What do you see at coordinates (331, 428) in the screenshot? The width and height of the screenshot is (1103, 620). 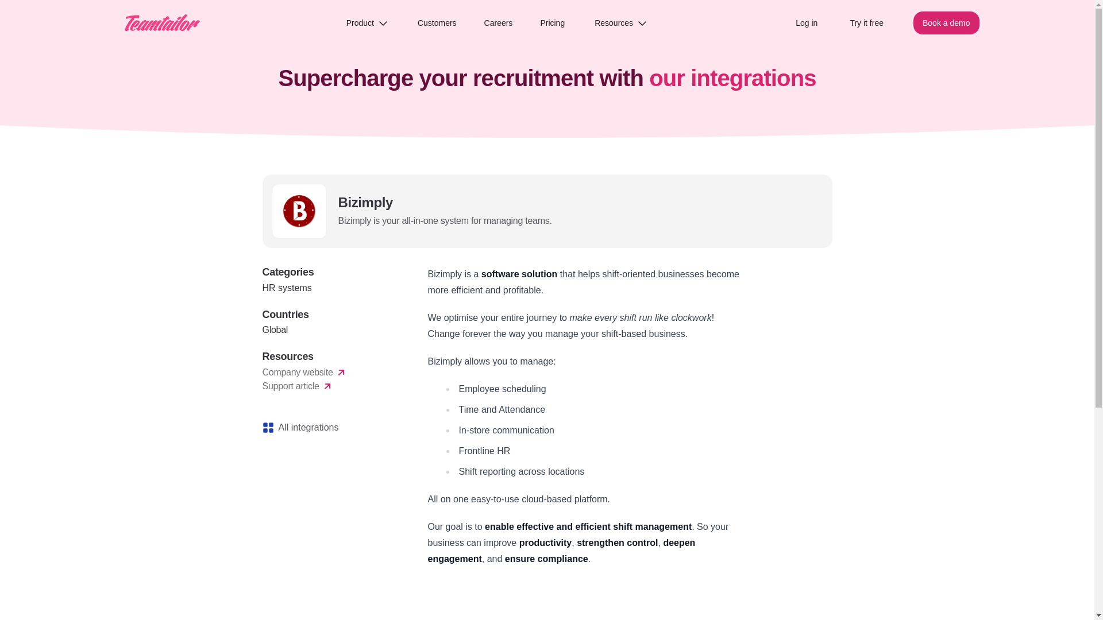 I see `All integrations` at bounding box center [331, 428].